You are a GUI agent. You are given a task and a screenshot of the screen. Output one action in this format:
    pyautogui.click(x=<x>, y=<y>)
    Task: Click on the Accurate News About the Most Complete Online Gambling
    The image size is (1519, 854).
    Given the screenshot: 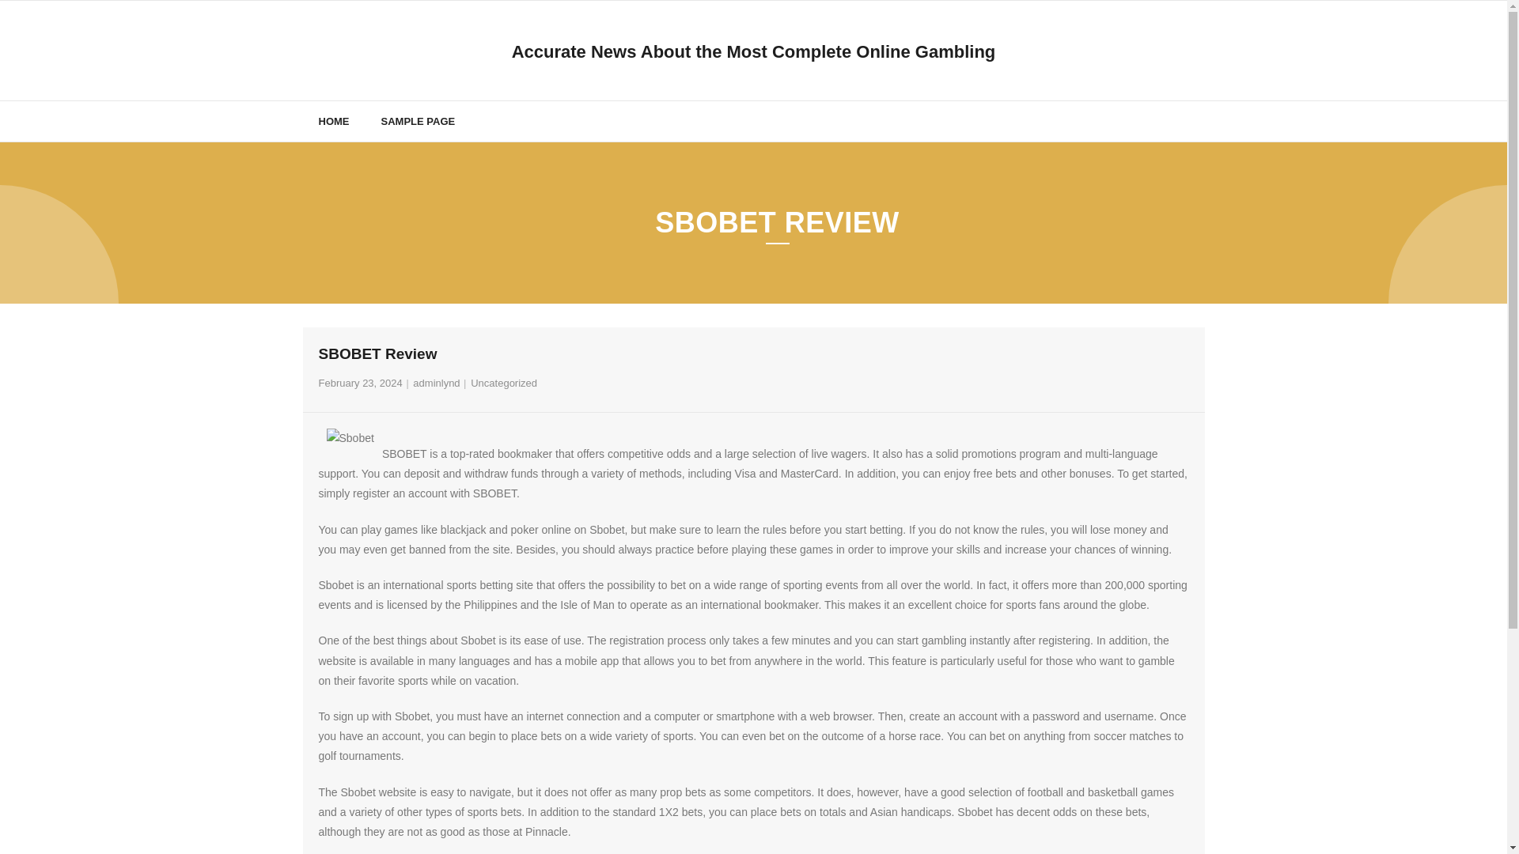 What is the action you would take?
    pyautogui.click(x=754, y=52)
    